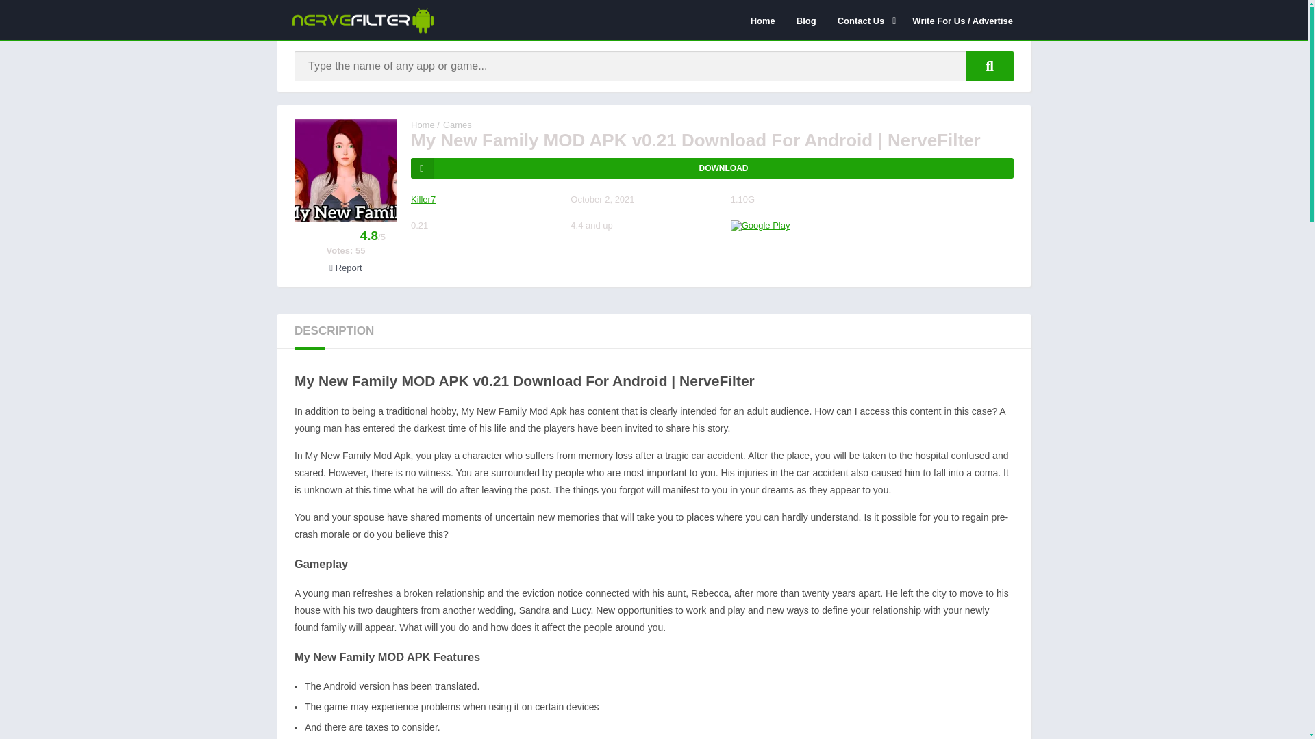 This screenshot has width=1315, height=739. What do you see at coordinates (423, 125) in the screenshot?
I see `Home` at bounding box center [423, 125].